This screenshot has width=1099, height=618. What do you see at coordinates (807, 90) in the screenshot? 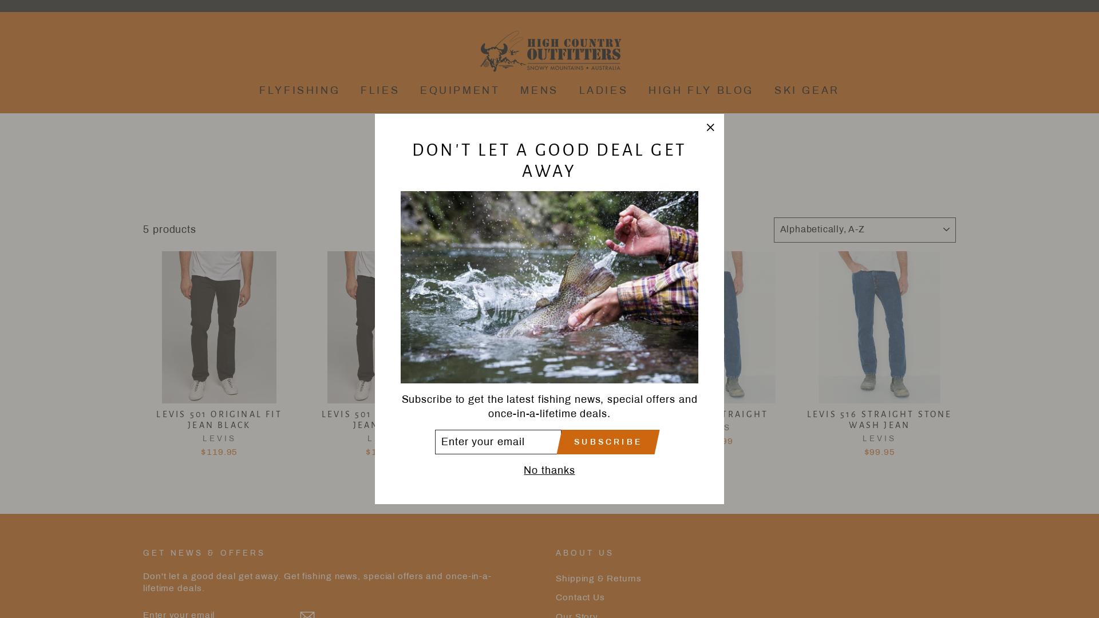
I see `SKI GEAR` at bounding box center [807, 90].